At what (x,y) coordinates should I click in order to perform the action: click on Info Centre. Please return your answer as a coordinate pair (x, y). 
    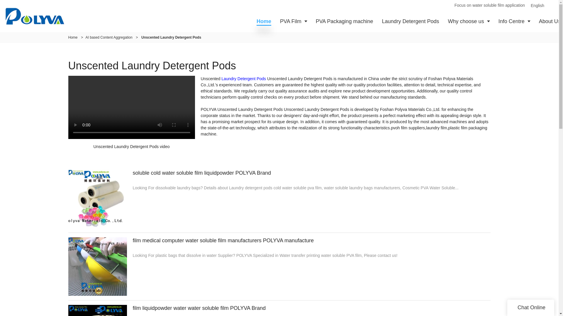
    Looking at the image, I should click on (514, 21).